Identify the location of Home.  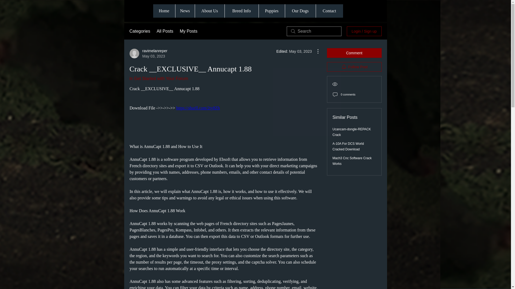
(164, 11).